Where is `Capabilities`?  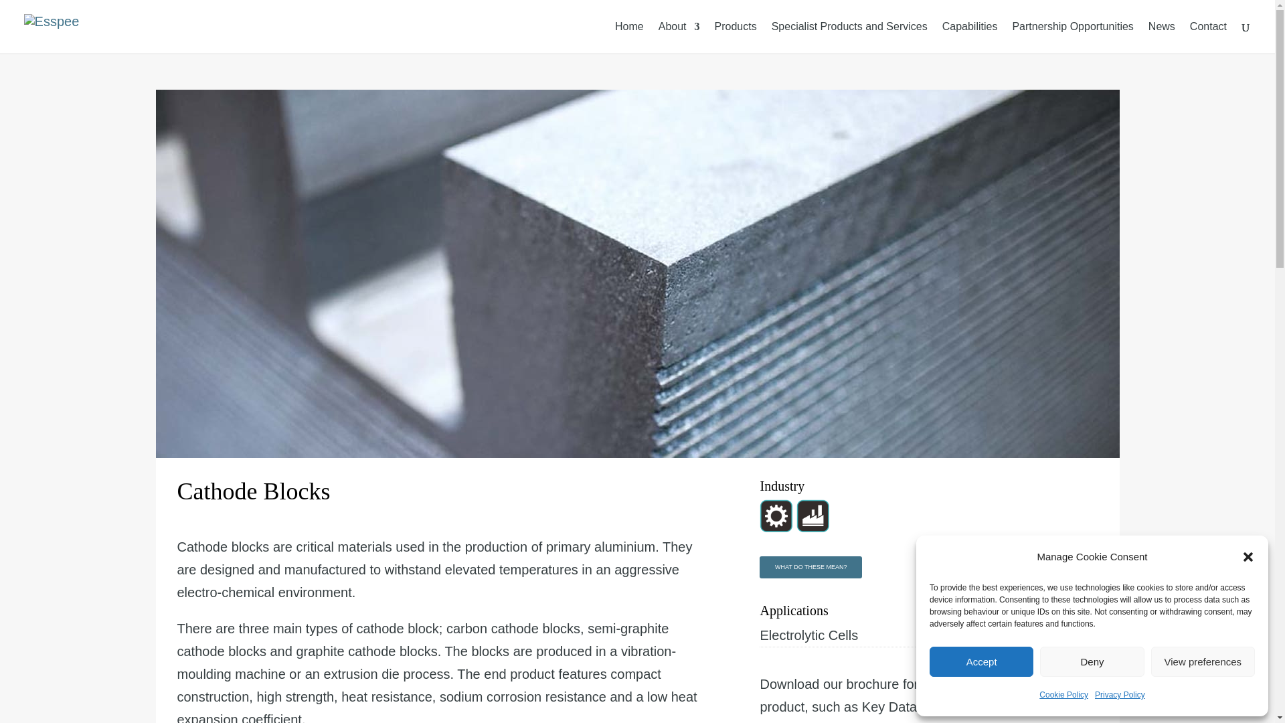 Capabilities is located at coordinates (970, 37).